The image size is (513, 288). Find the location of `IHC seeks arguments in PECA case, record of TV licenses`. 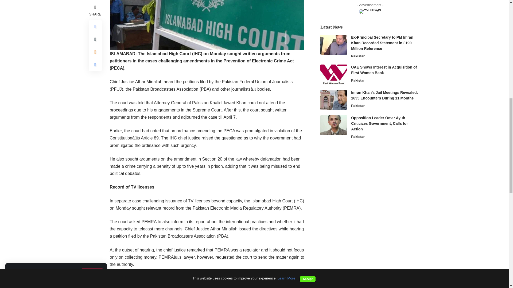

IHC seeks arguments in PECA case, record of TV licenses is located at coordinates (207, 25).